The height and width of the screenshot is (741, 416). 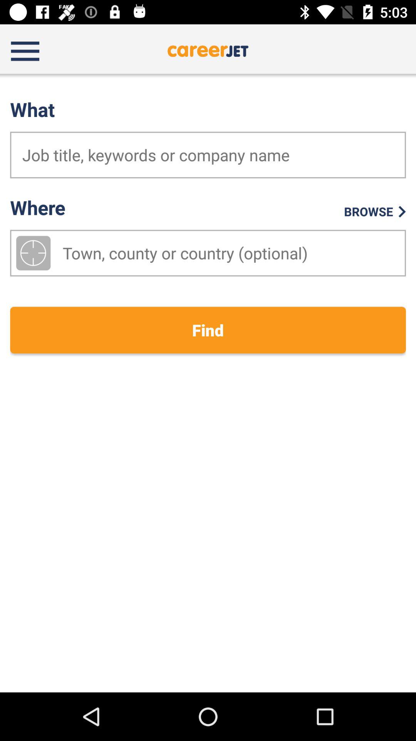 What do you see at coordinates (208, 155) in the screenshot?
I see `search textbox` at bounding box center [208, 155].